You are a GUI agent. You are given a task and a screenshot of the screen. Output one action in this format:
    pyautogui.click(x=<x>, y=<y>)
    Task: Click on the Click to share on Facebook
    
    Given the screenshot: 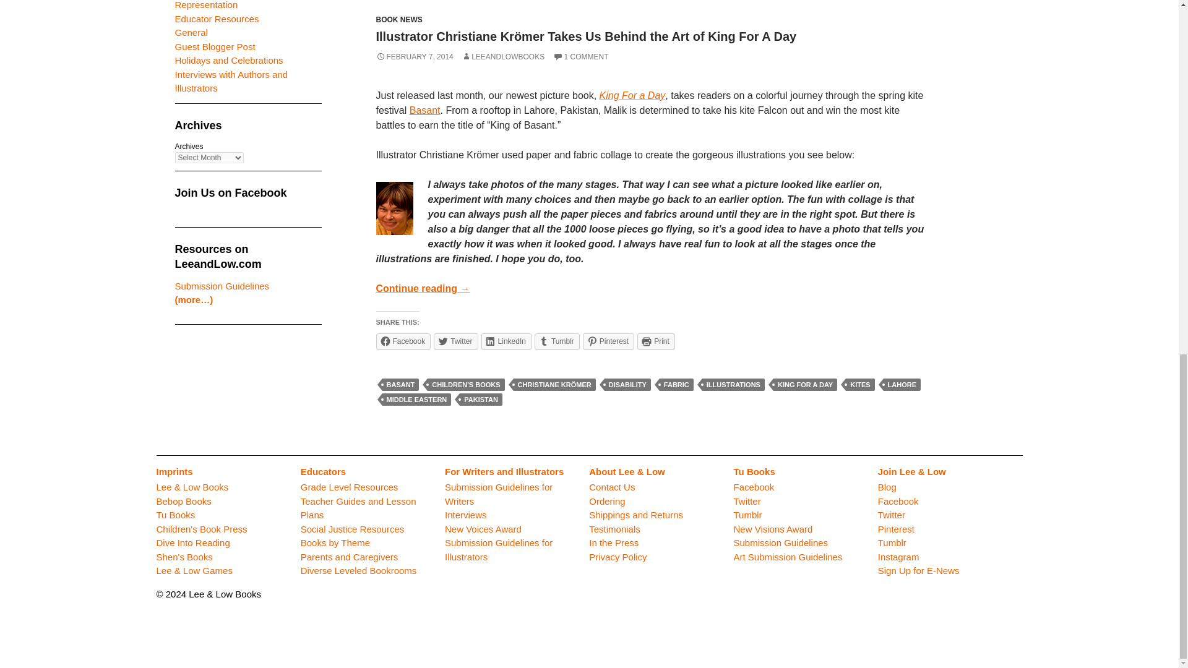 What is the action you would take?
    pyautogui.click(x=403, y=341)
    